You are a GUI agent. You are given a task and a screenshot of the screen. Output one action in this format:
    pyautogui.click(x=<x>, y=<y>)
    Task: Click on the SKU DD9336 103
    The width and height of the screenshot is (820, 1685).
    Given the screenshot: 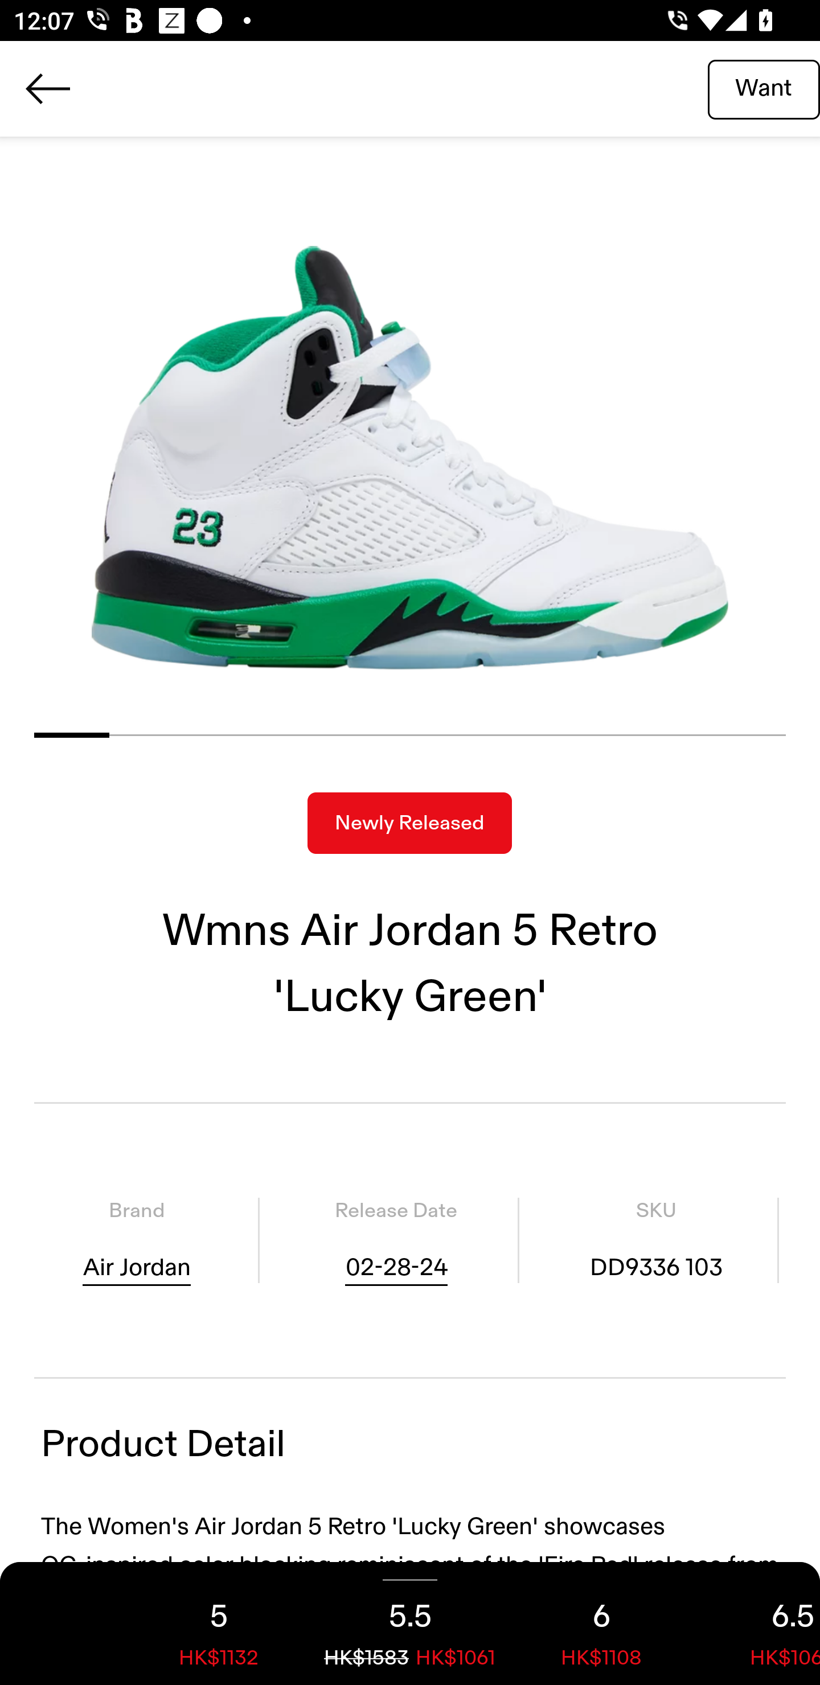 What is the action you would take?
    pyautogui.click(x=656, y=1240)
    